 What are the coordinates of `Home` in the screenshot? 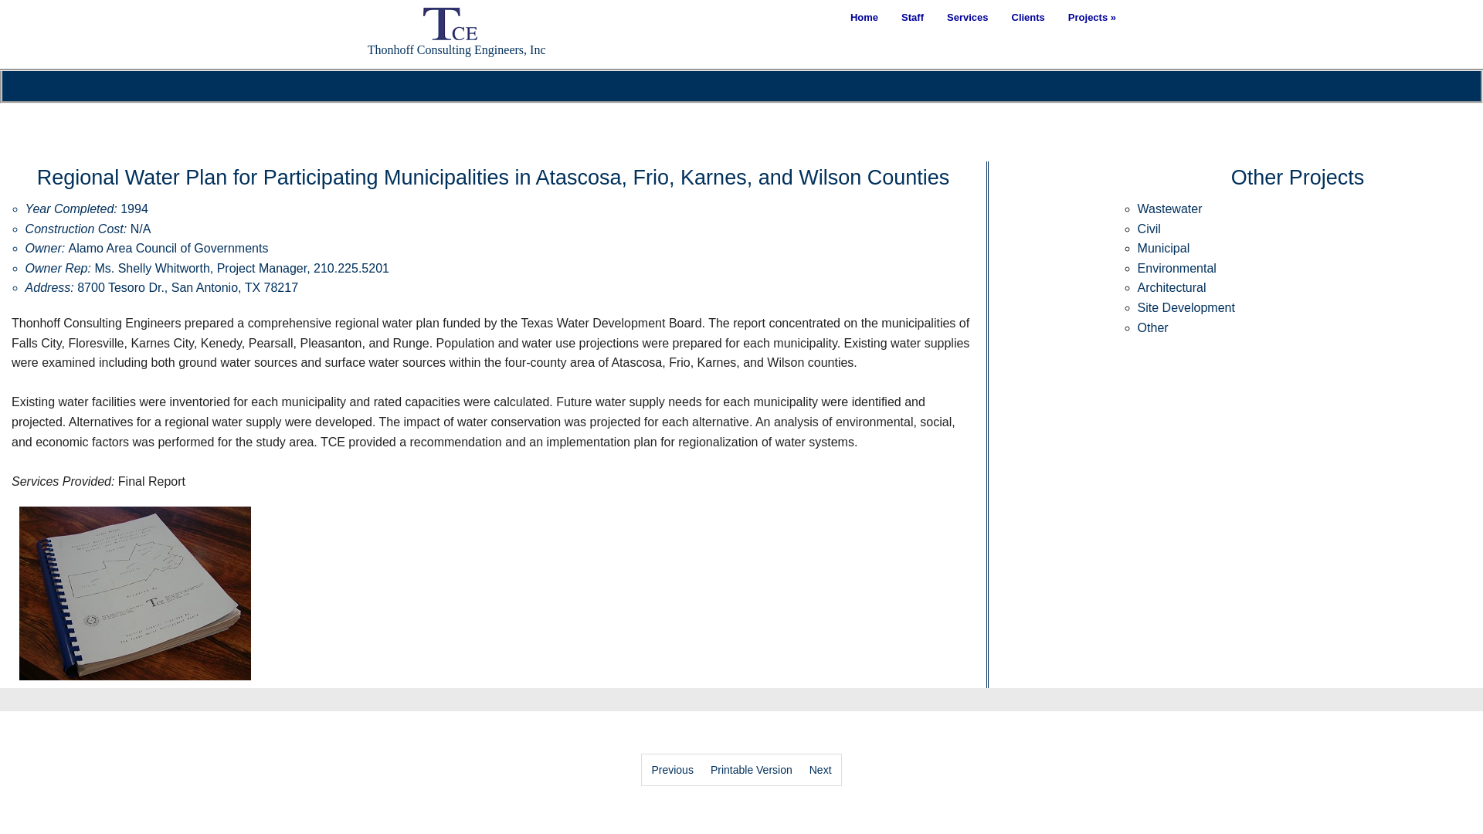 It's located at (864, 17).